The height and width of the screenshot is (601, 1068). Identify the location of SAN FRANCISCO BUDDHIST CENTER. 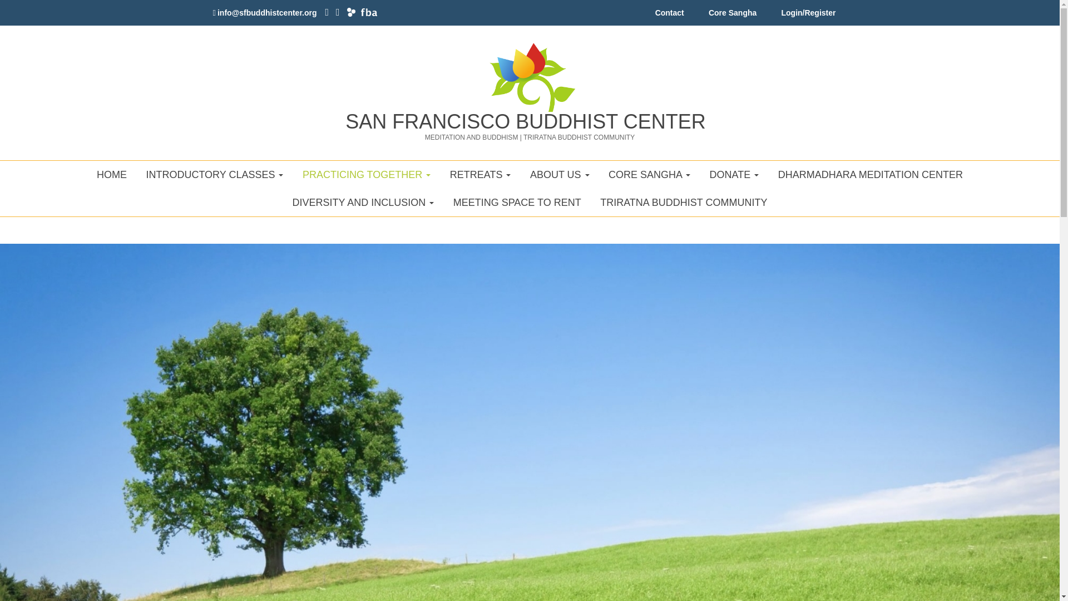
(525, 121).